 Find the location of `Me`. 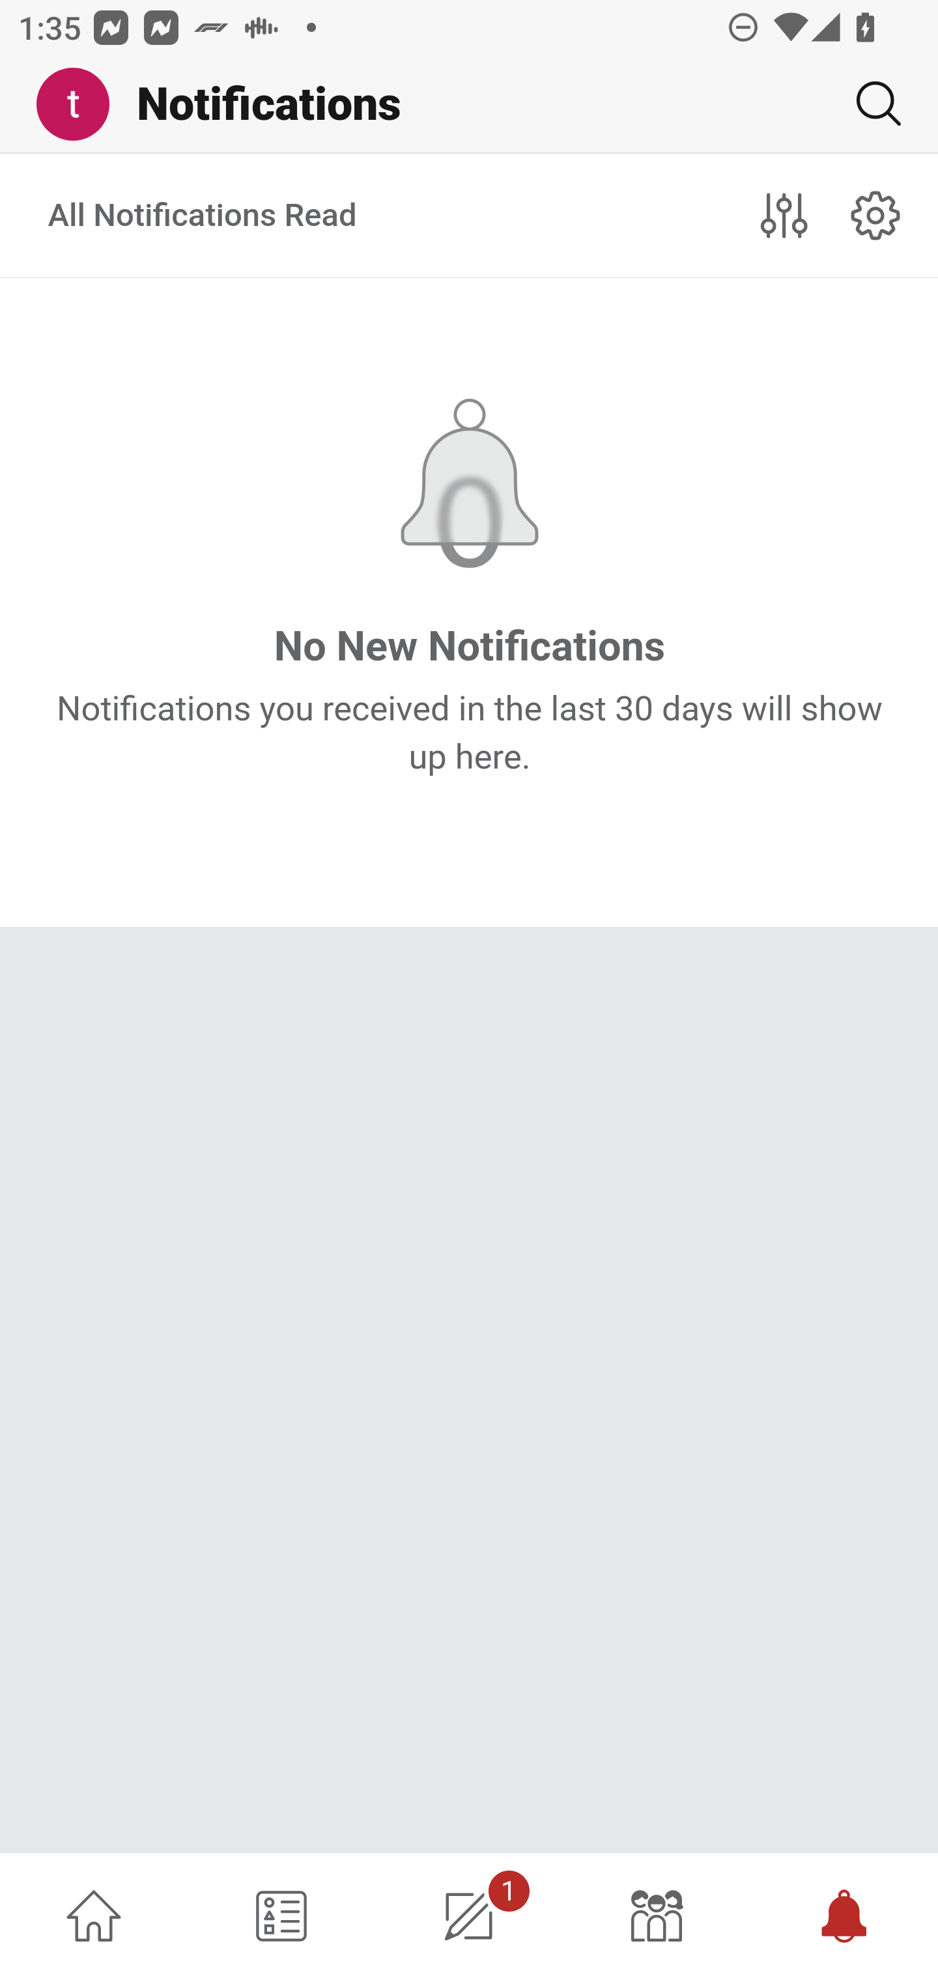

Me is located at coordinates (82, 105).